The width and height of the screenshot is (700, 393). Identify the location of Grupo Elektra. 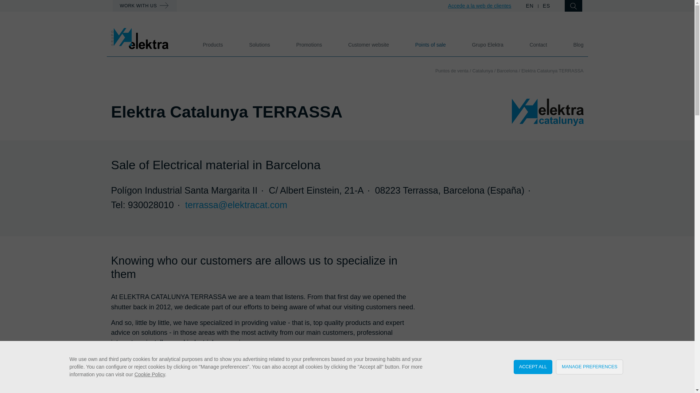
(487, 44).